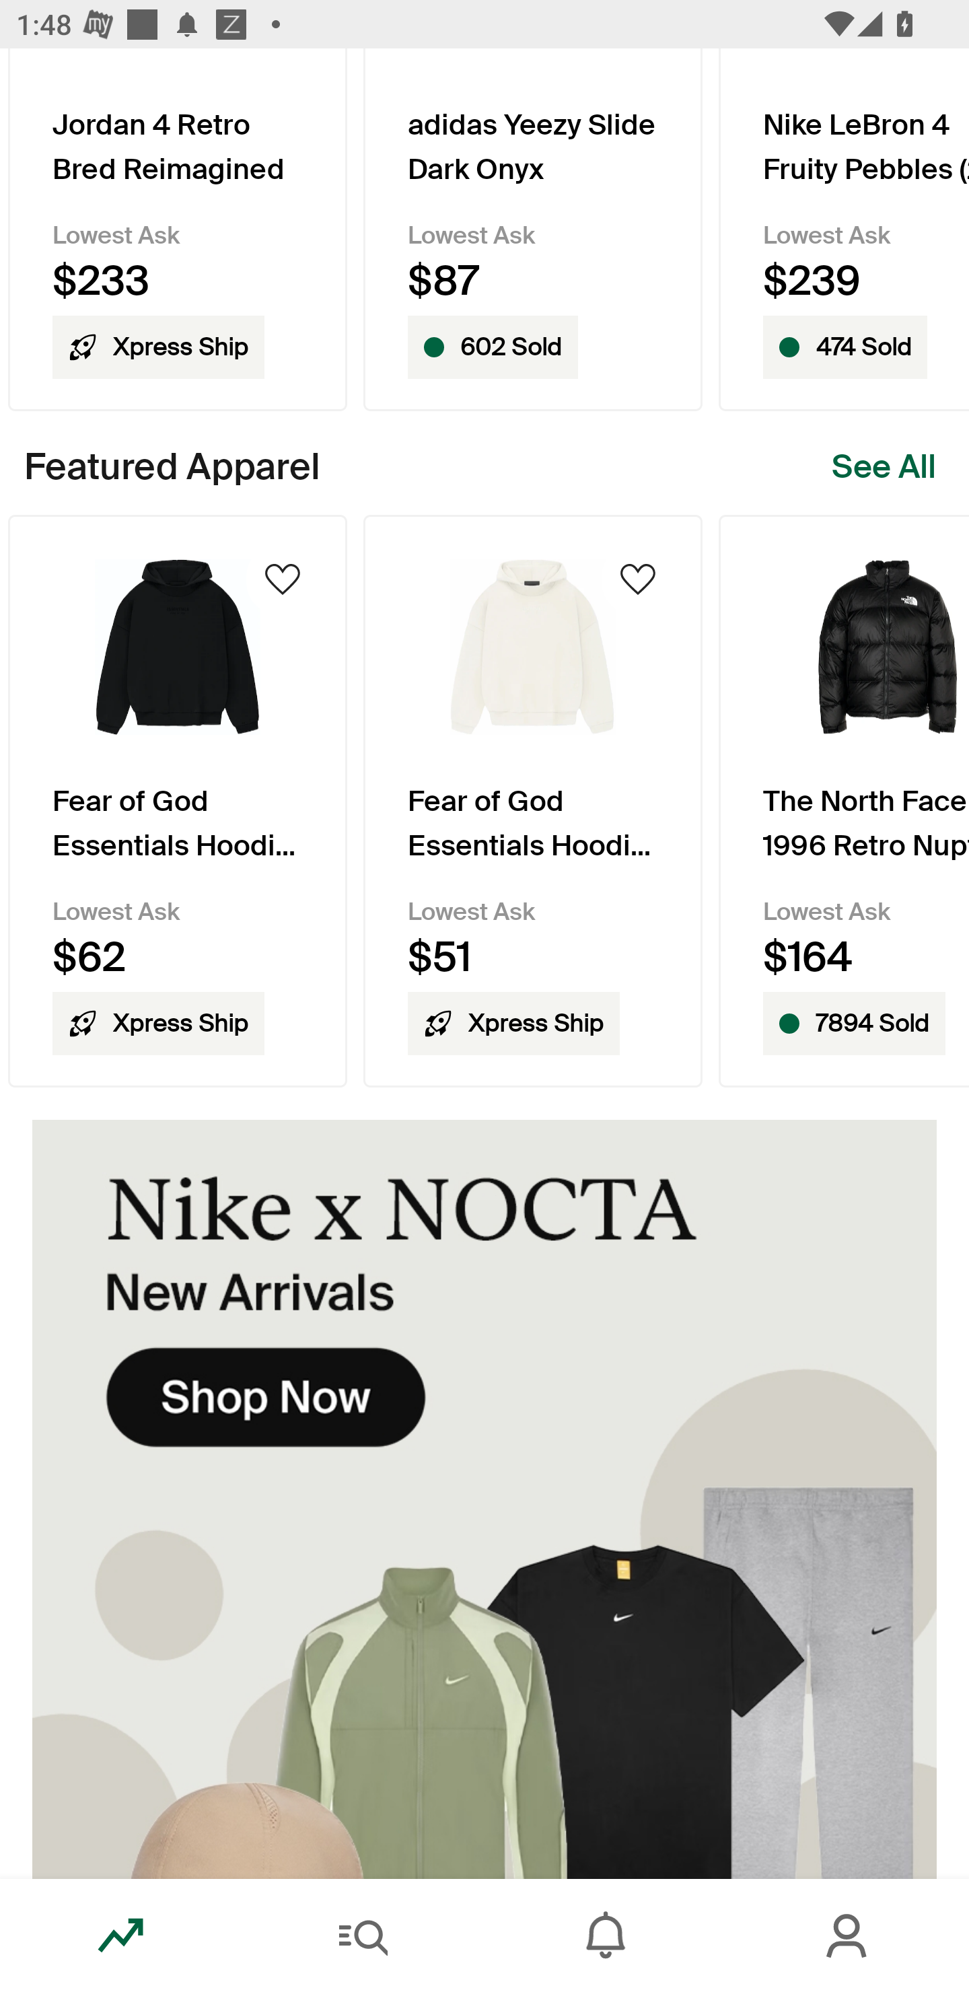 This screenshot has width=969, height=1992. Describe the element at coordinates (884, 467) in the screenshot. I see `See All` at that location.